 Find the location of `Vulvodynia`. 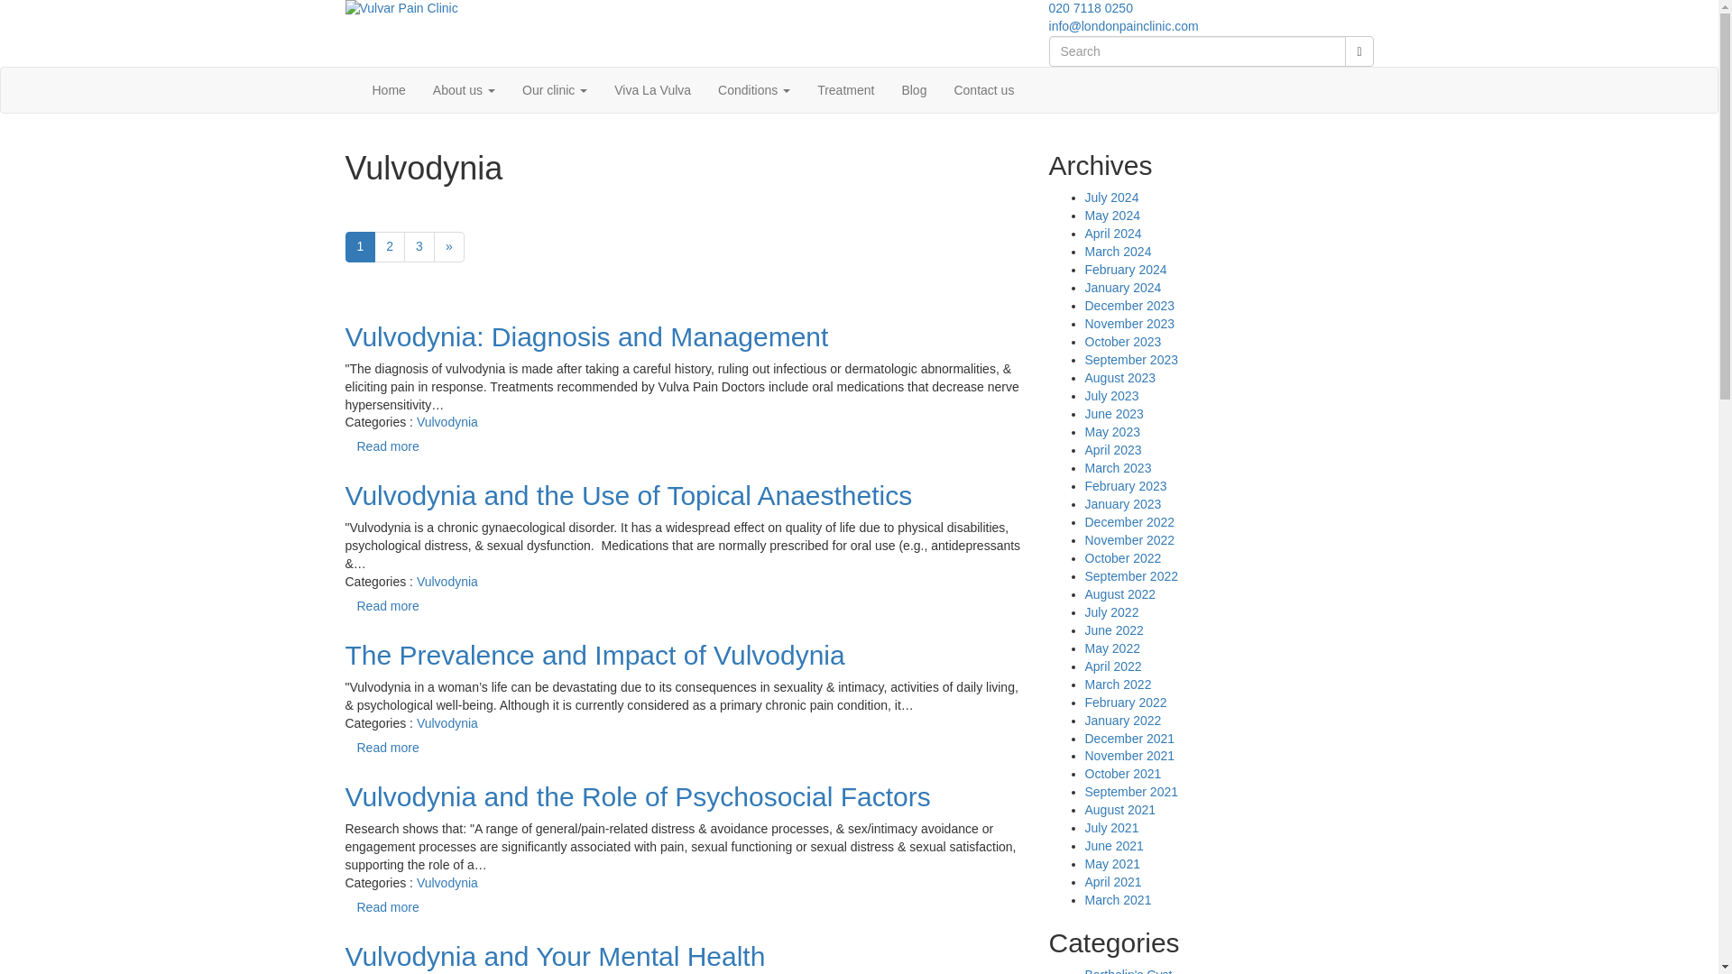

Vulvodynia is located at coordinates (447, 422).